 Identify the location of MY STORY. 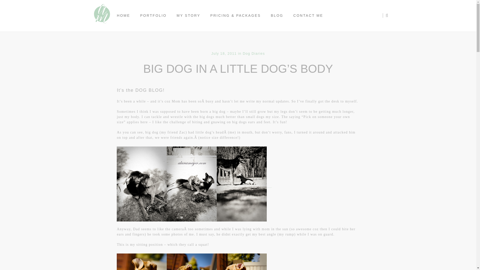
(188, 15).